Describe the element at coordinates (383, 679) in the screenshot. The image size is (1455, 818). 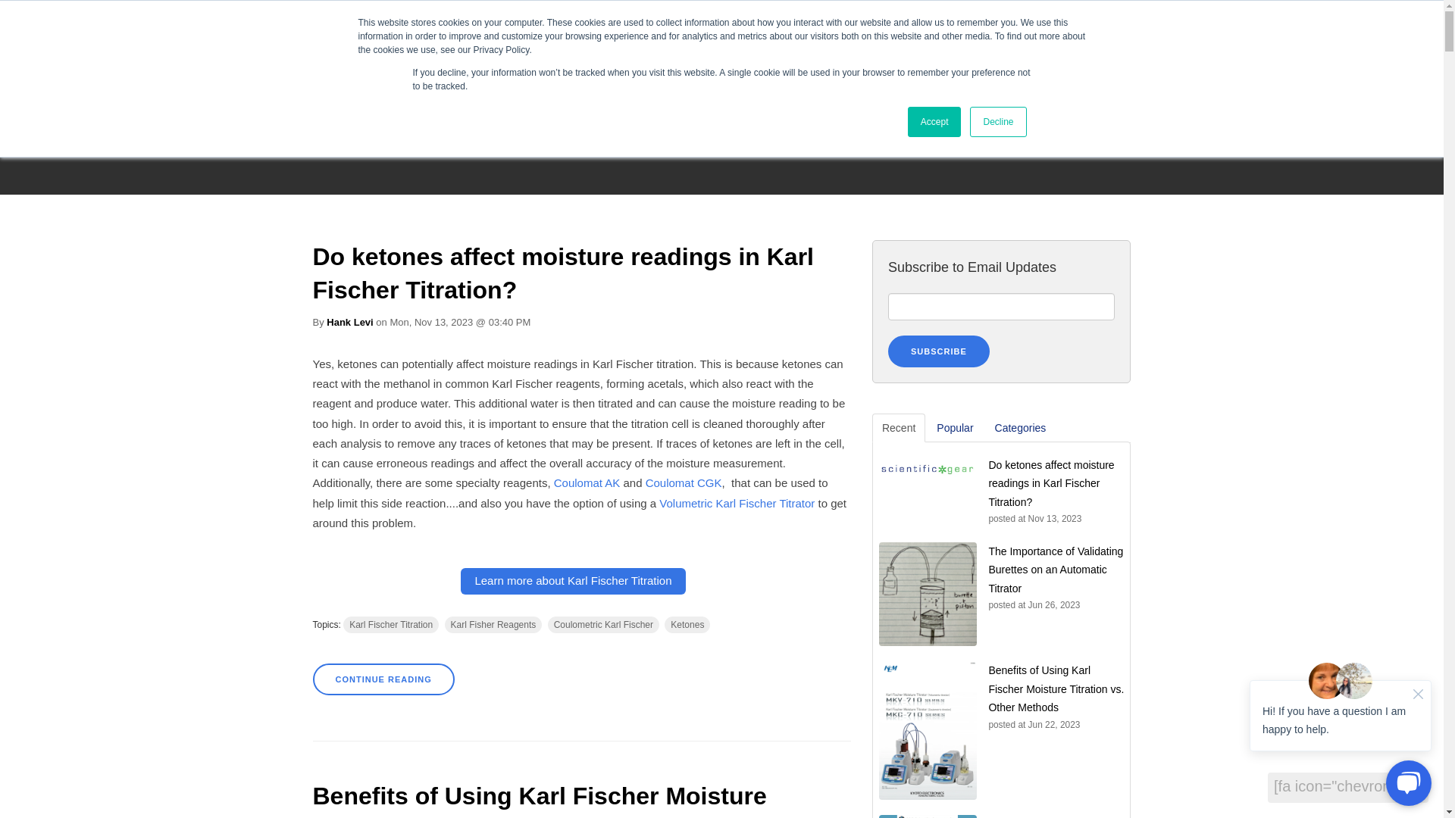
I see `CONTINUE READING` at that location.